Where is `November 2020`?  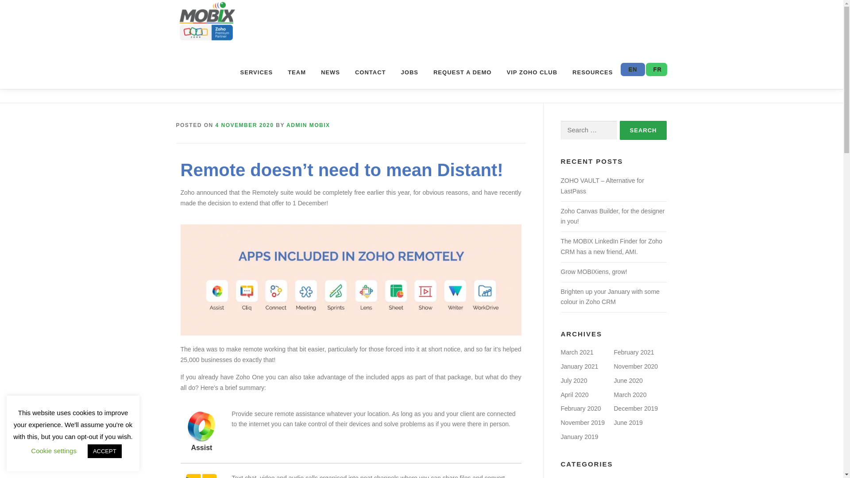
November 2020 is located at coordinates (636, 366).